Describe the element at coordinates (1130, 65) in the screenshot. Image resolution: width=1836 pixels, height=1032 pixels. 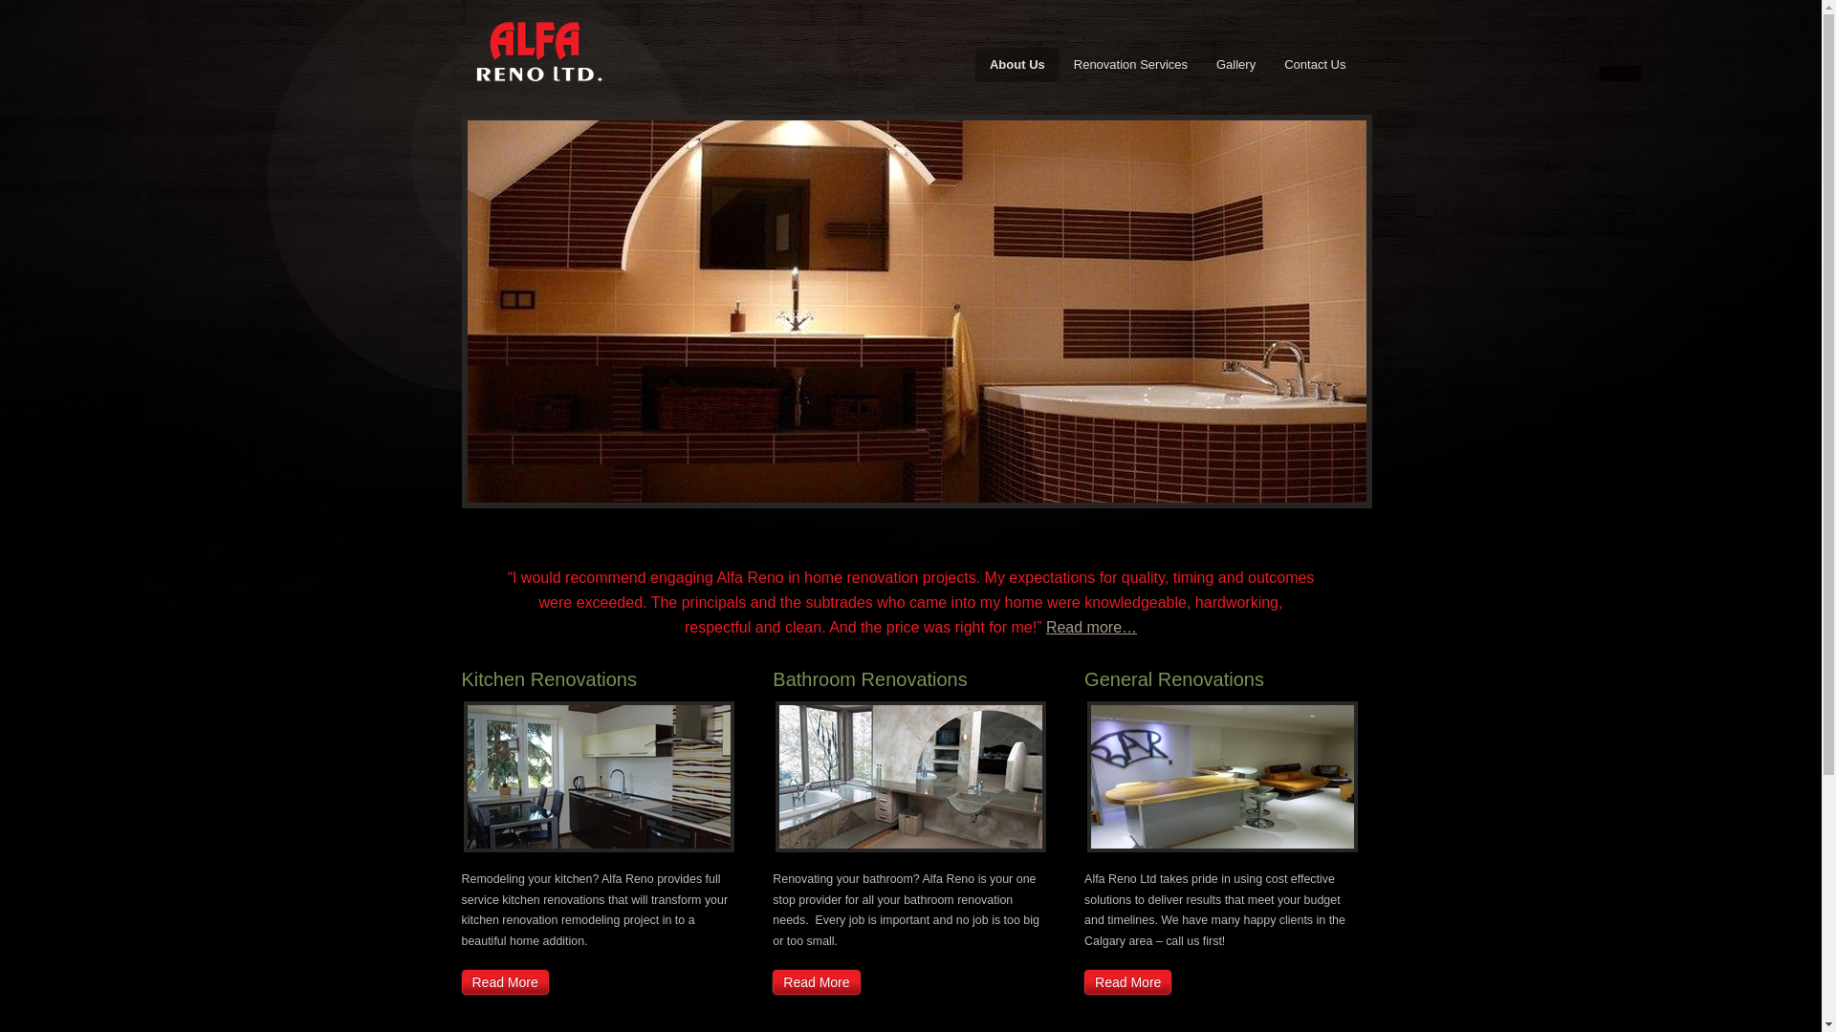
I see `Renovation Services` at that location.